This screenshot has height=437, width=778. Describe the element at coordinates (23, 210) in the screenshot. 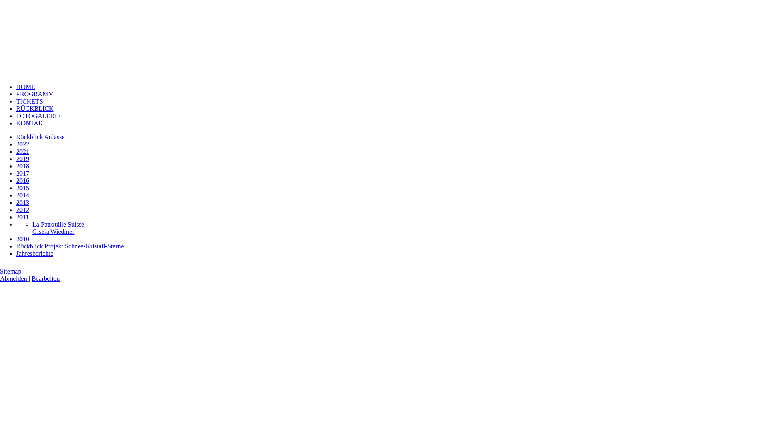

I see `2012` at that location.